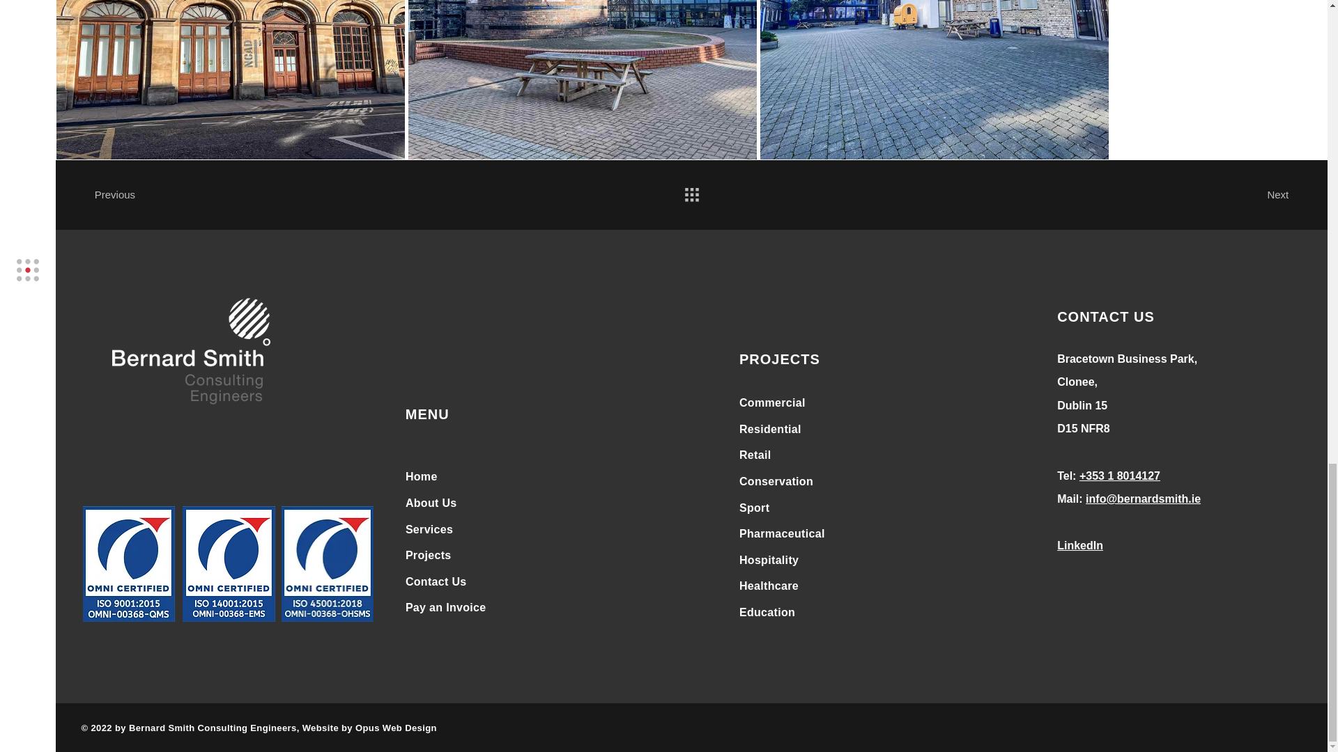 This screenshot has height=752, width=1338. Describe the element at coordinates (428, 555) in the screenshot. I see `Projects` at that location.